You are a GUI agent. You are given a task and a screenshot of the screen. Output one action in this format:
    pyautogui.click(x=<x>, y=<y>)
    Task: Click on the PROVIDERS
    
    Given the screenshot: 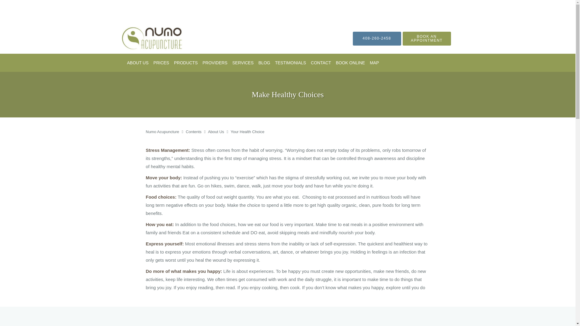 What is the action you would take?
    pyautogui.click(x=215, y=63)
    